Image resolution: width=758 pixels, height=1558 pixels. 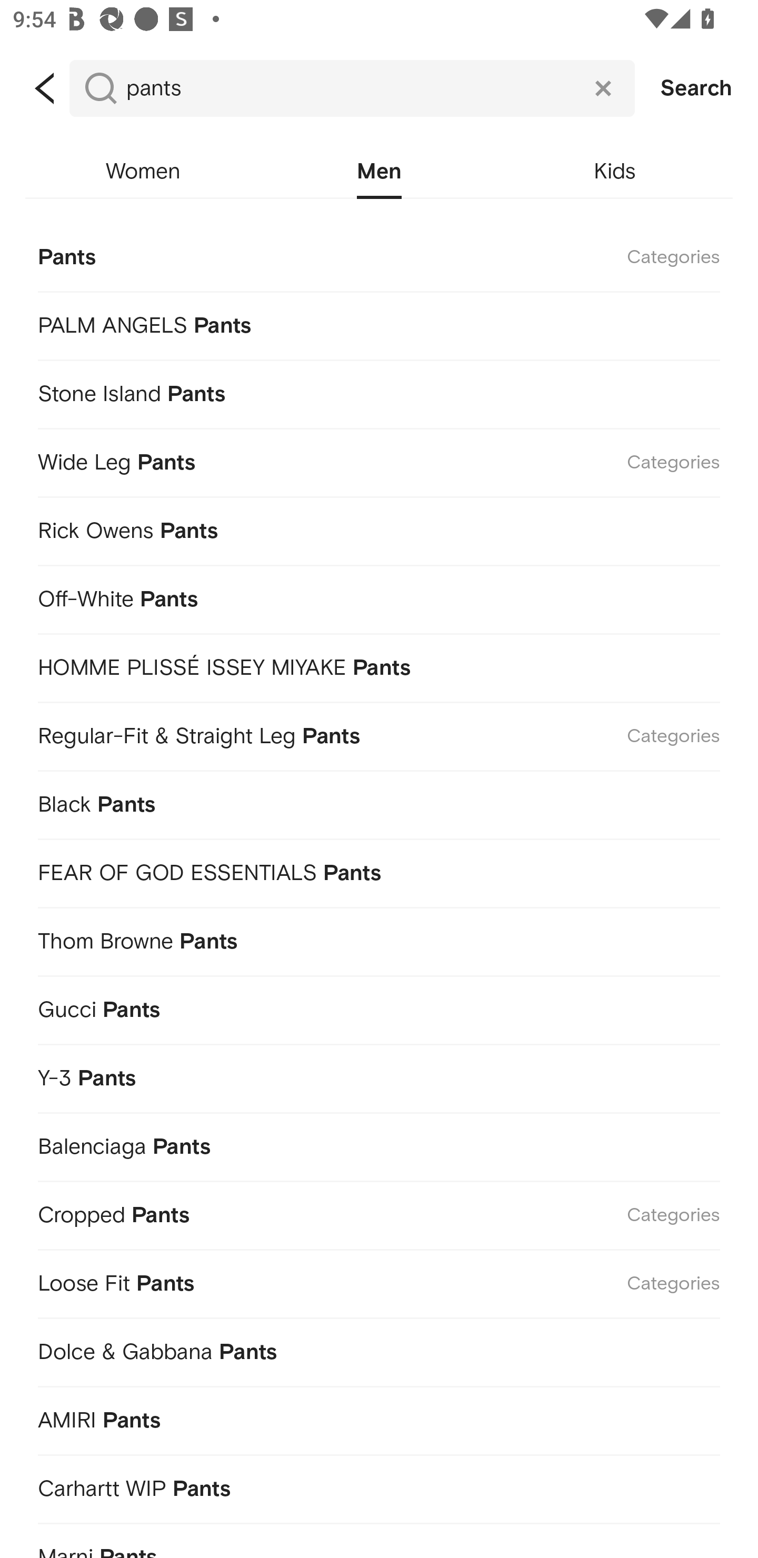 What do you see at coordinates (379, 1486) in the screenshot?
I see `Carhartt WIP Pants` at bounding box center [379, 1486].